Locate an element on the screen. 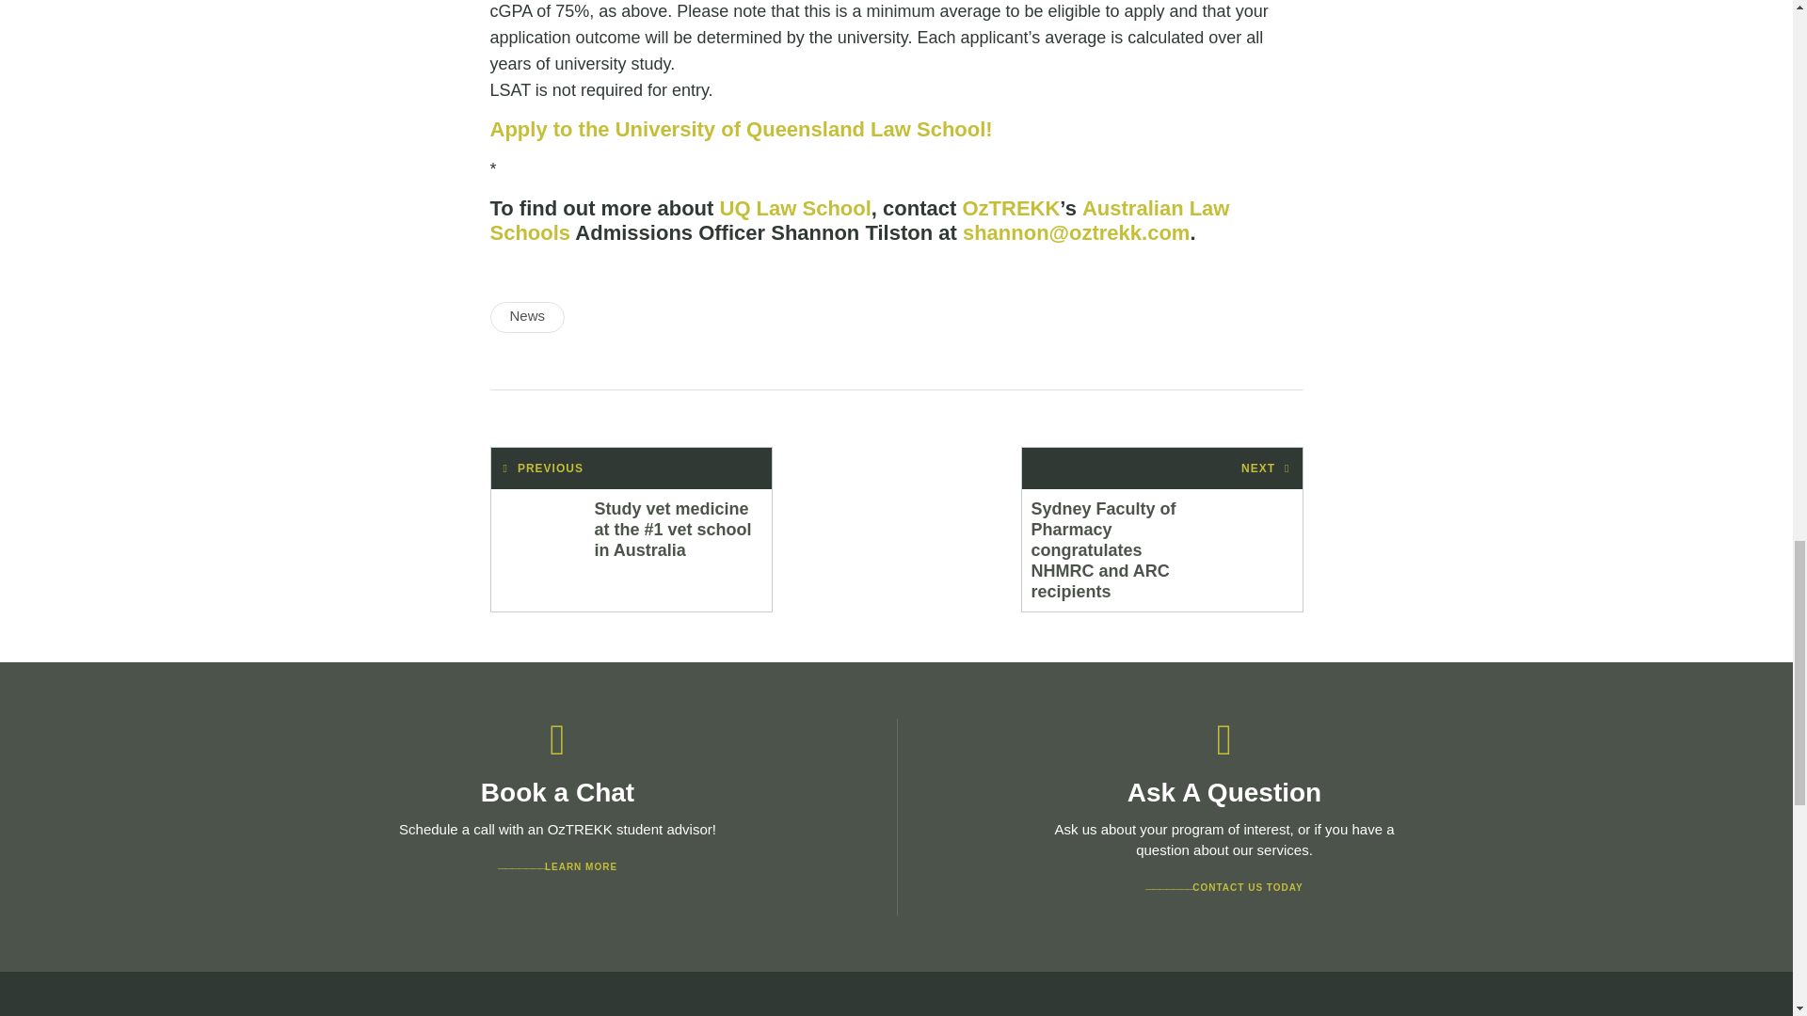 The width and height of the screenshot is (1807, 1016). Apply to the University of Queensland Law School! is located at coordinates (741, 130).